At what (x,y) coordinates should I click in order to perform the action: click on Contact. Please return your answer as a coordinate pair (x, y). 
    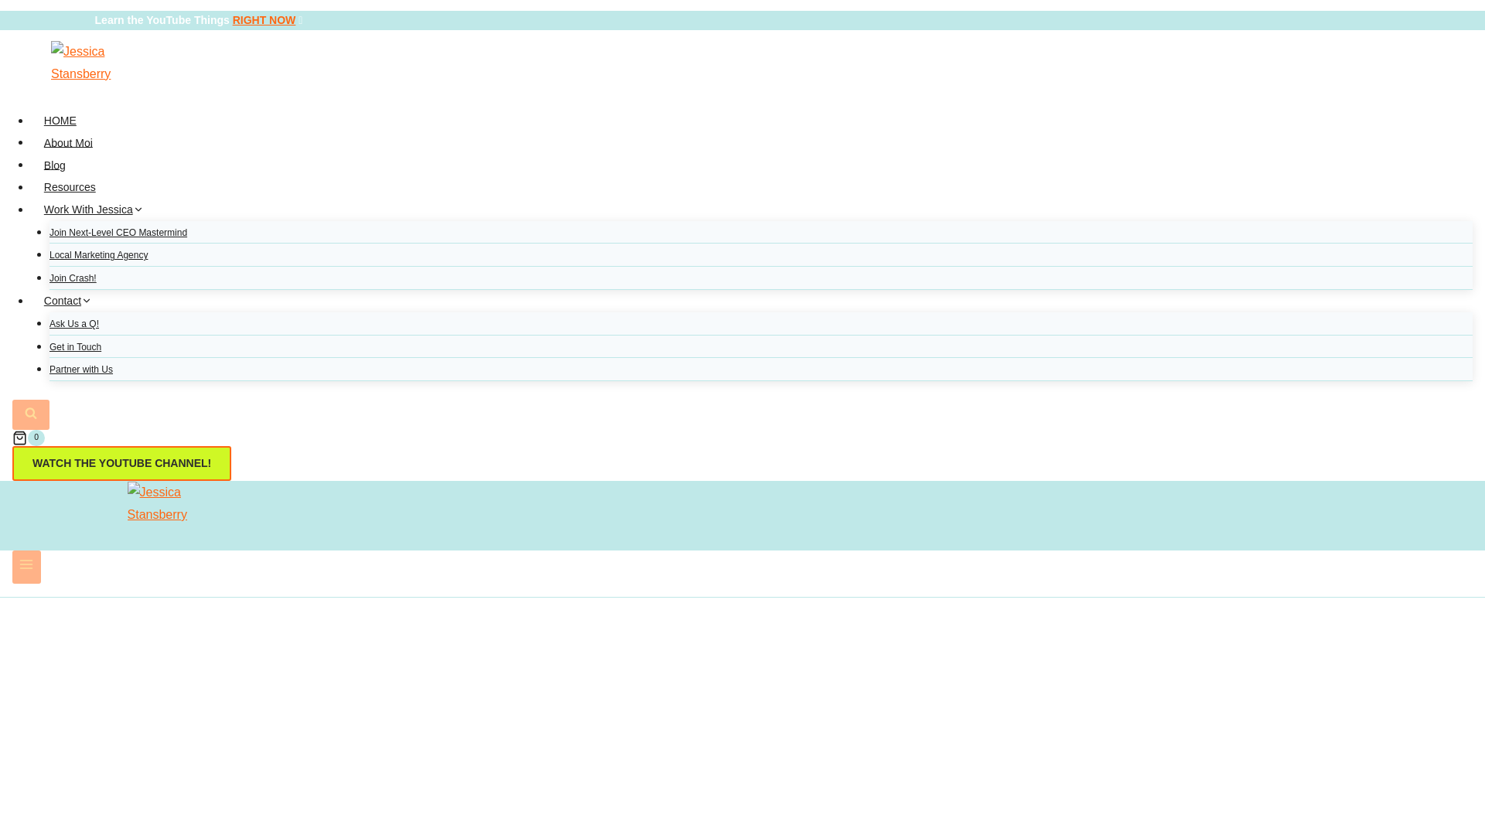
    Looking at the image, I should click on (68, 300).